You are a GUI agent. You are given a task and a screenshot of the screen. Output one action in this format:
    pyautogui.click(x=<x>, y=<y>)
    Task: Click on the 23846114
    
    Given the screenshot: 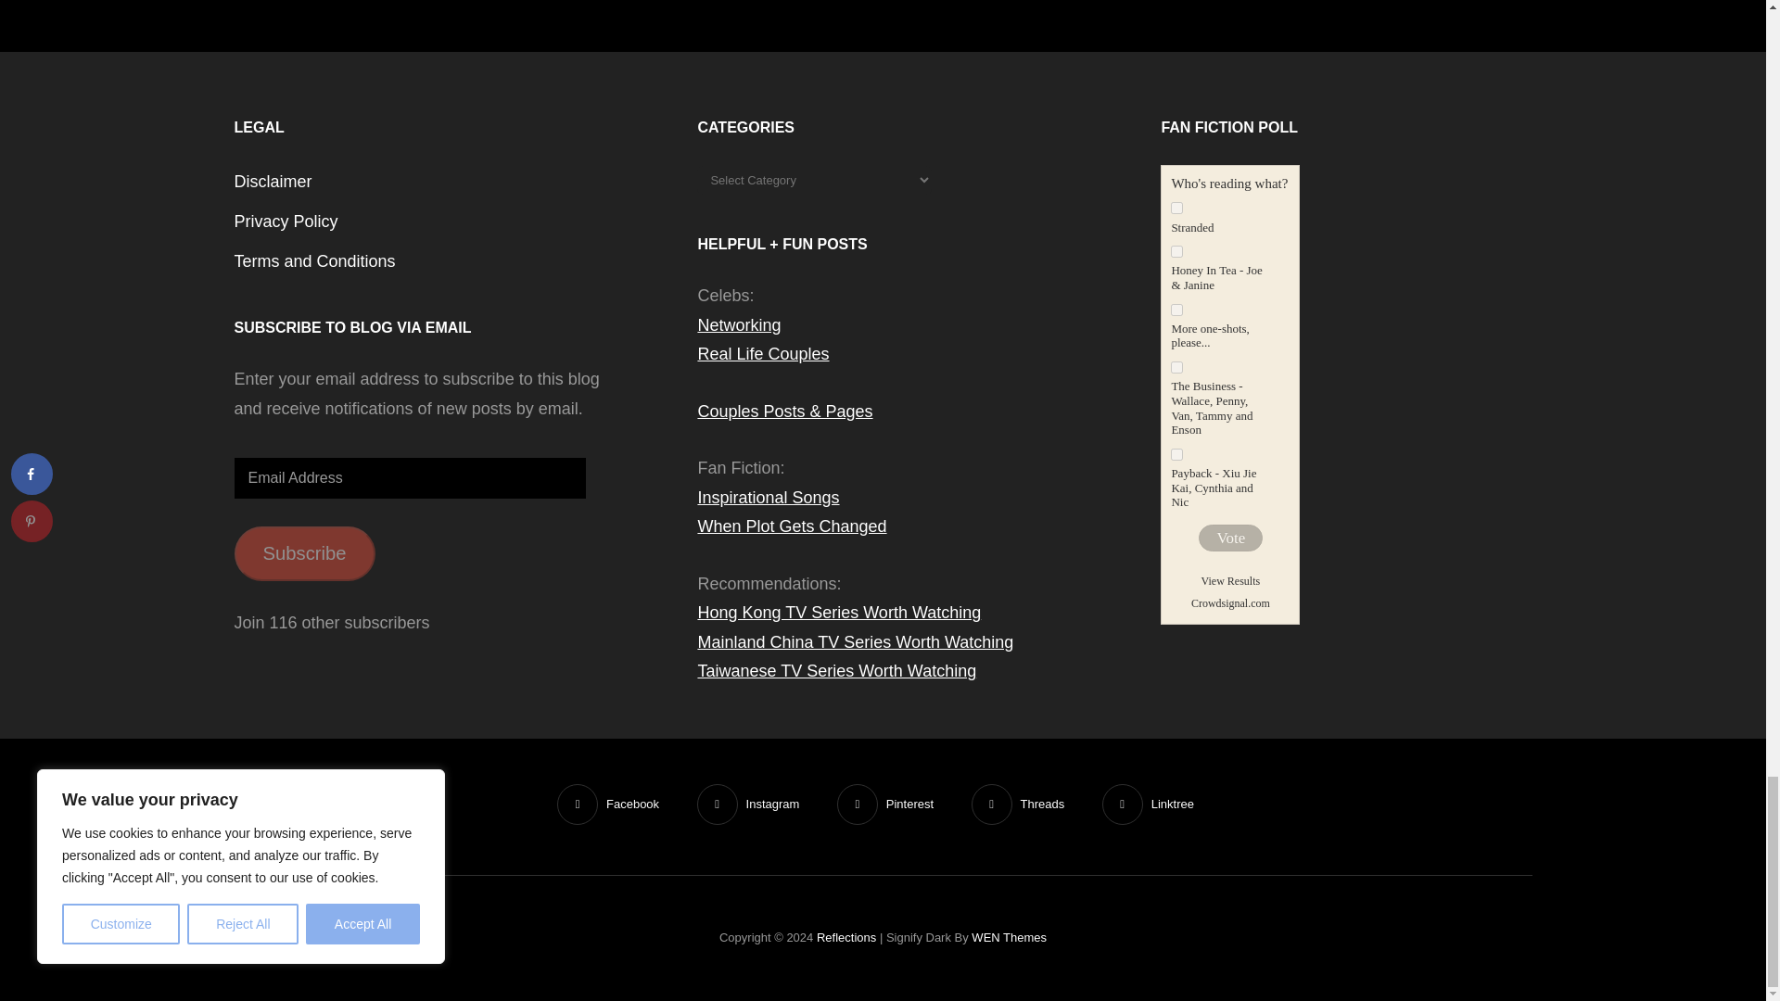 What is the action you would take?
    pyautogui.click(x=1177, y=454)
    